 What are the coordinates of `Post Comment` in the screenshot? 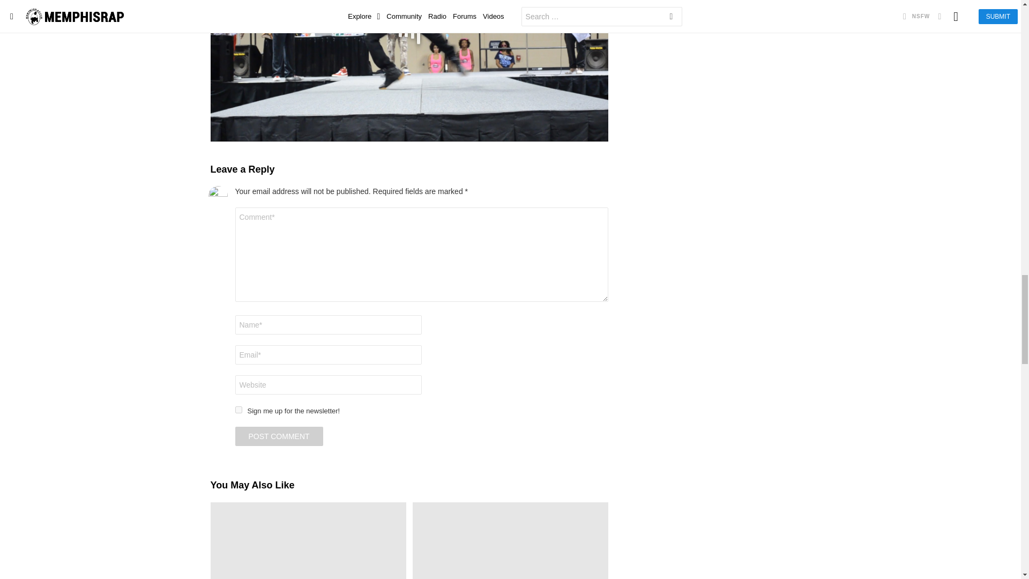 It's located at (279, 436).